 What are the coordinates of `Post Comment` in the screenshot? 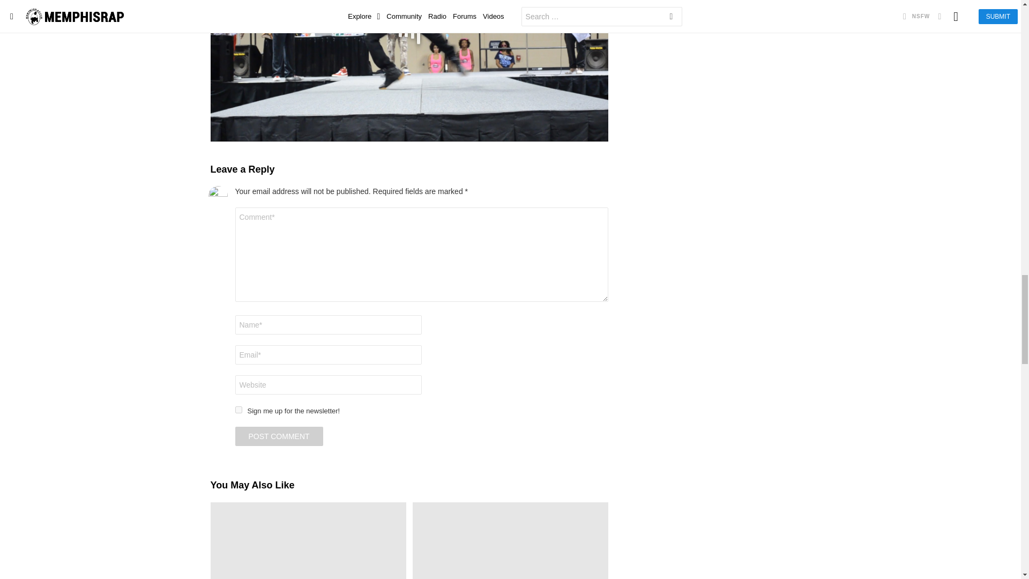 It's located at (279, 436).